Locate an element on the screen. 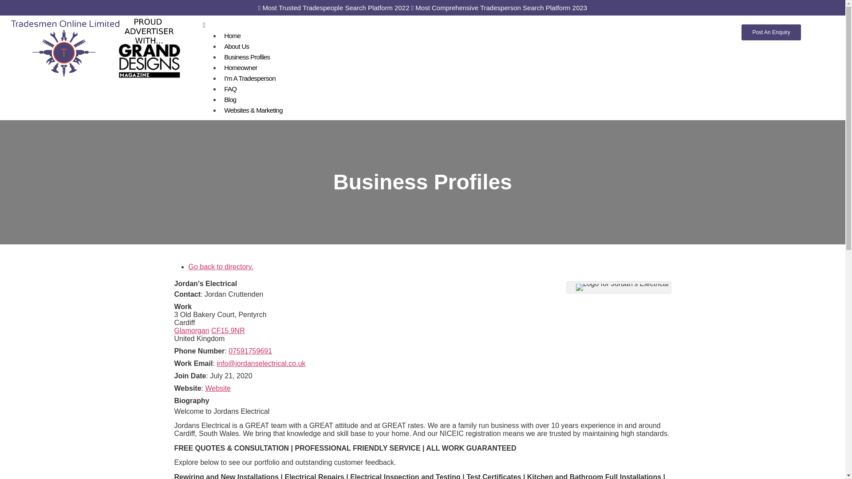 This screenshot has width=852, height=479. Homeowner is located at coordinates (241, 67).